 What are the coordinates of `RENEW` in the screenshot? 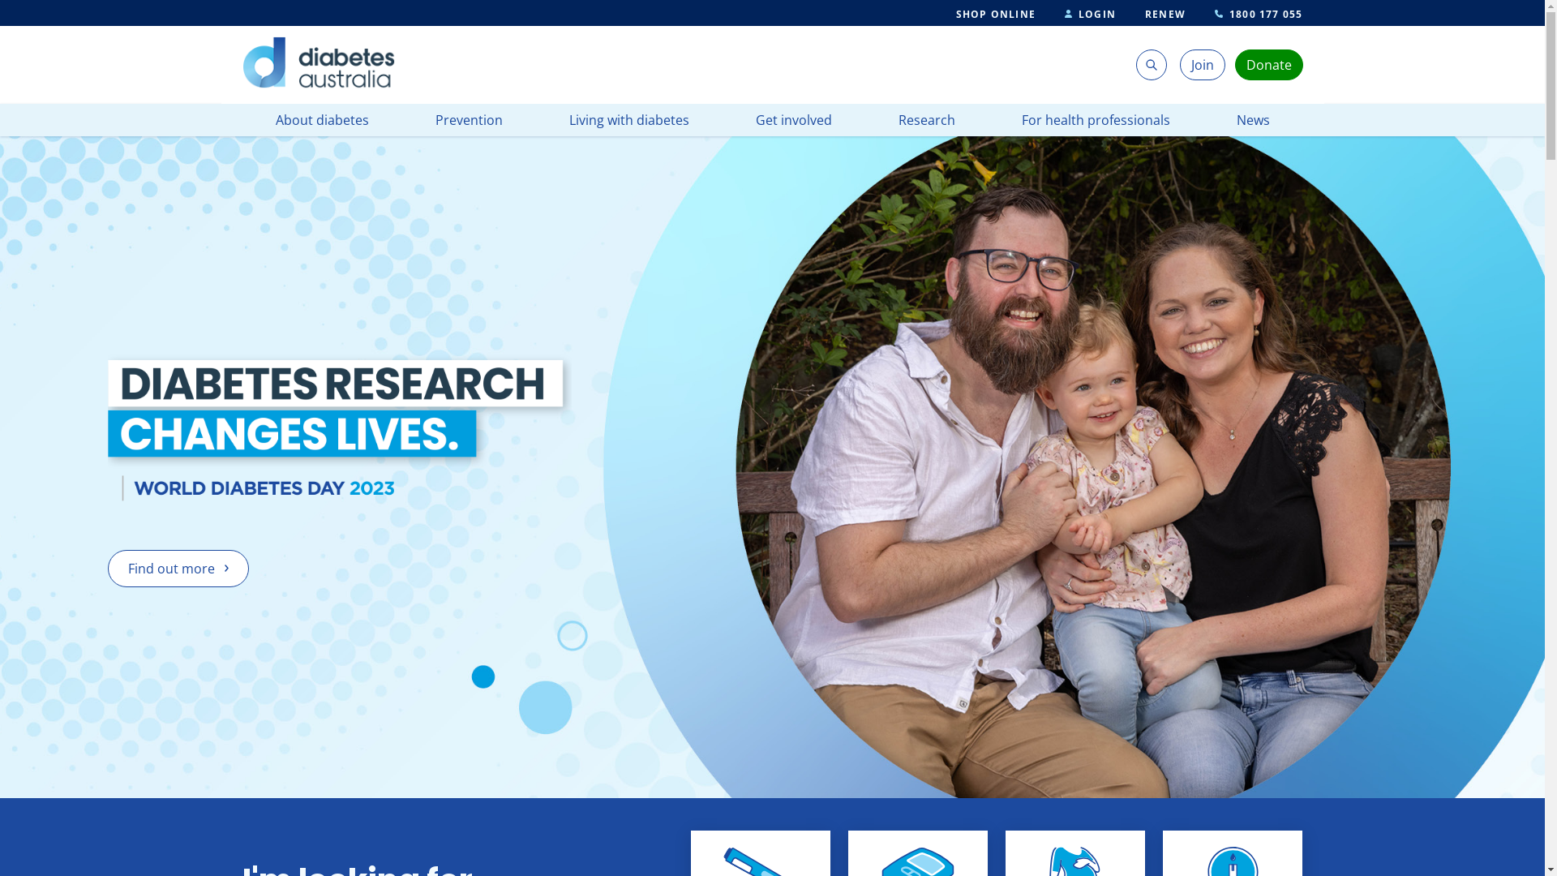 It's located at (1165, 15).